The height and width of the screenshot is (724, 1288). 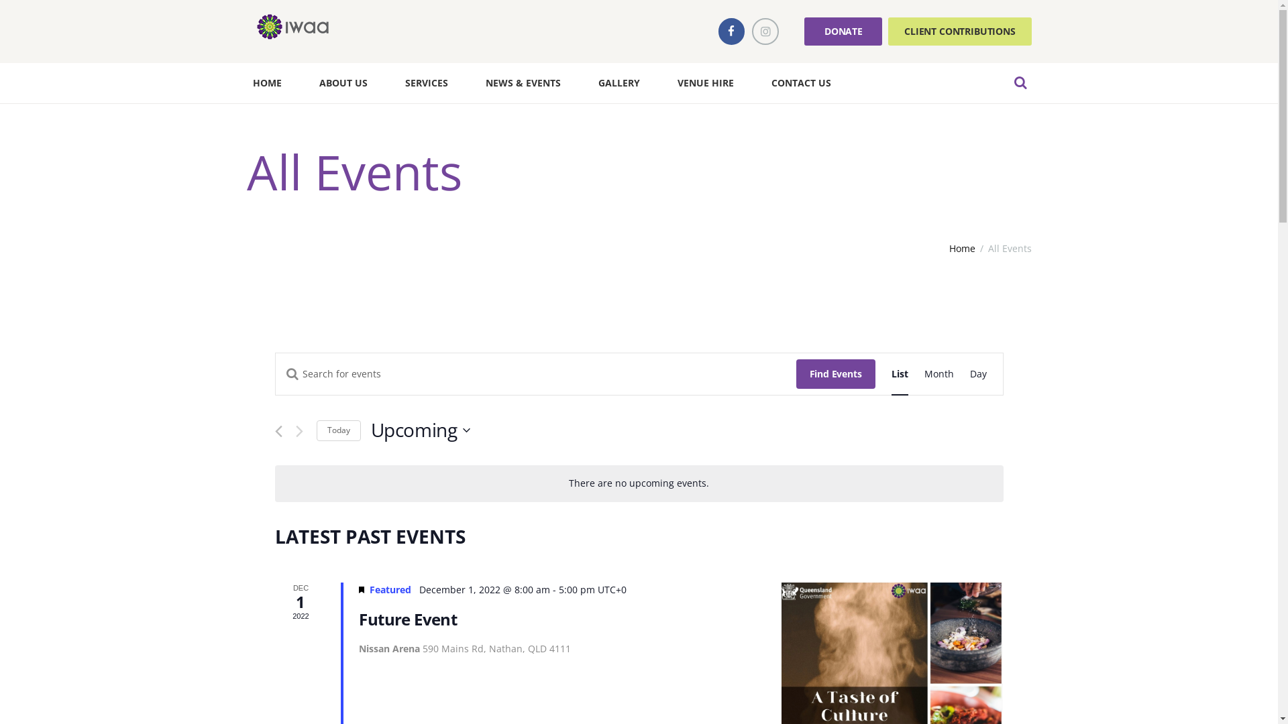 I want to click on GALLERY, so click(x=619, y=83).